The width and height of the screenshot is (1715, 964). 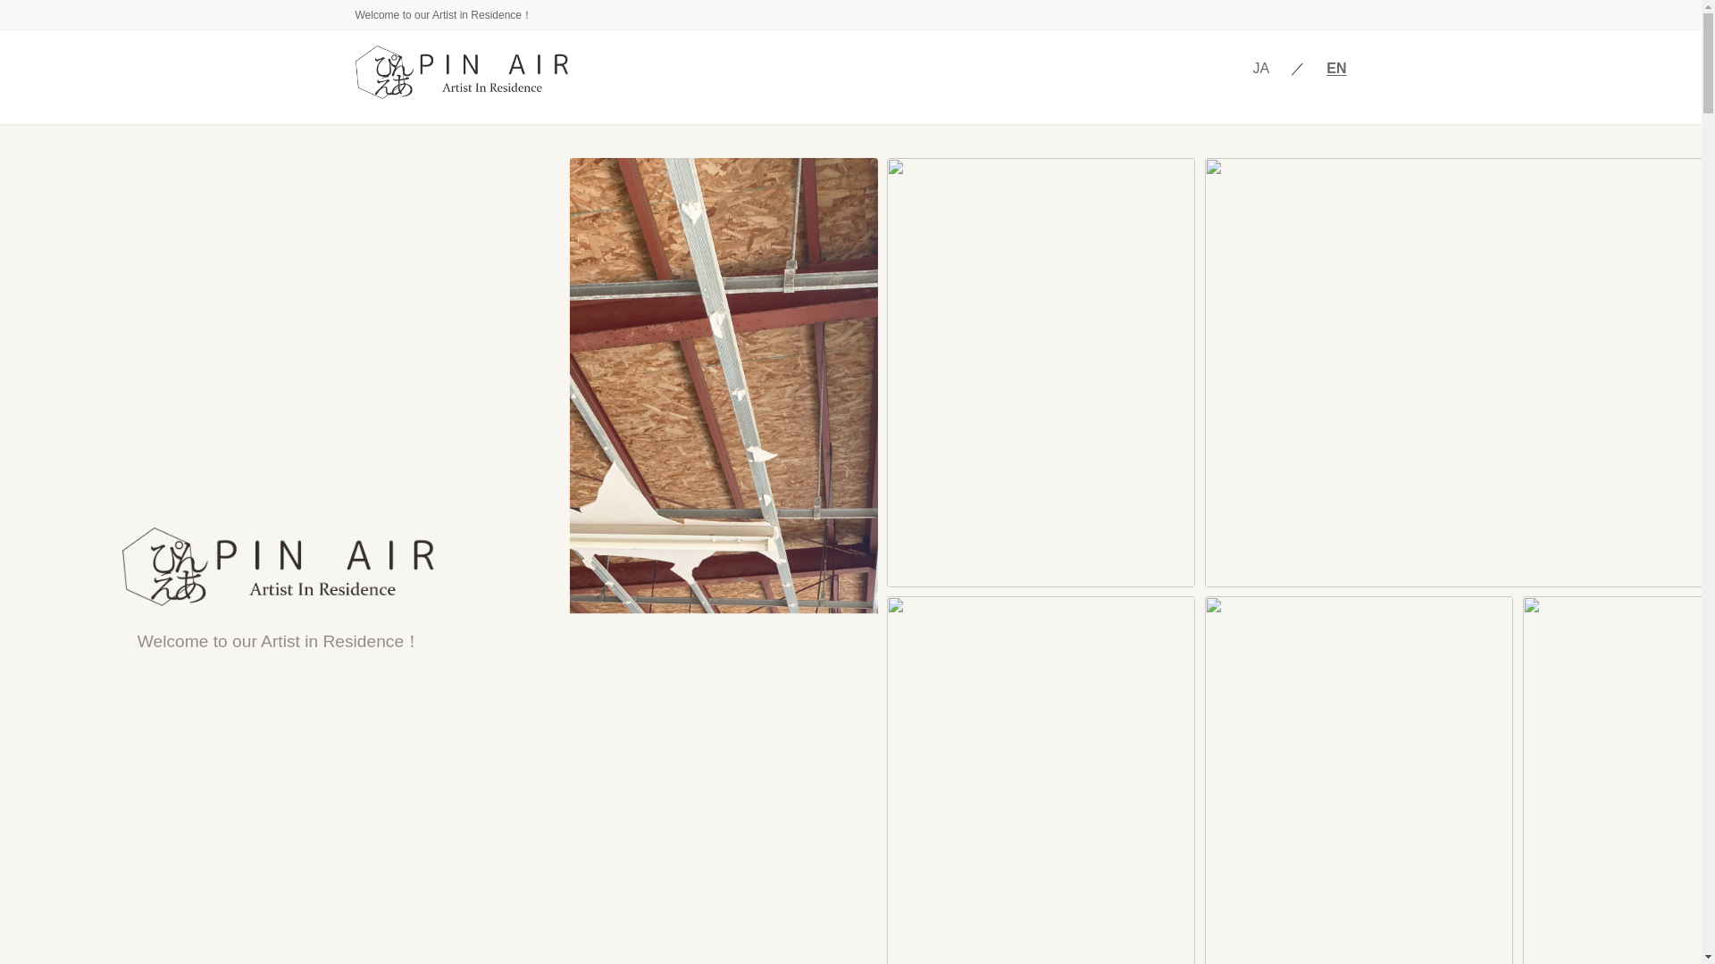 I want to click on JA, so click(x=1261, y=68).